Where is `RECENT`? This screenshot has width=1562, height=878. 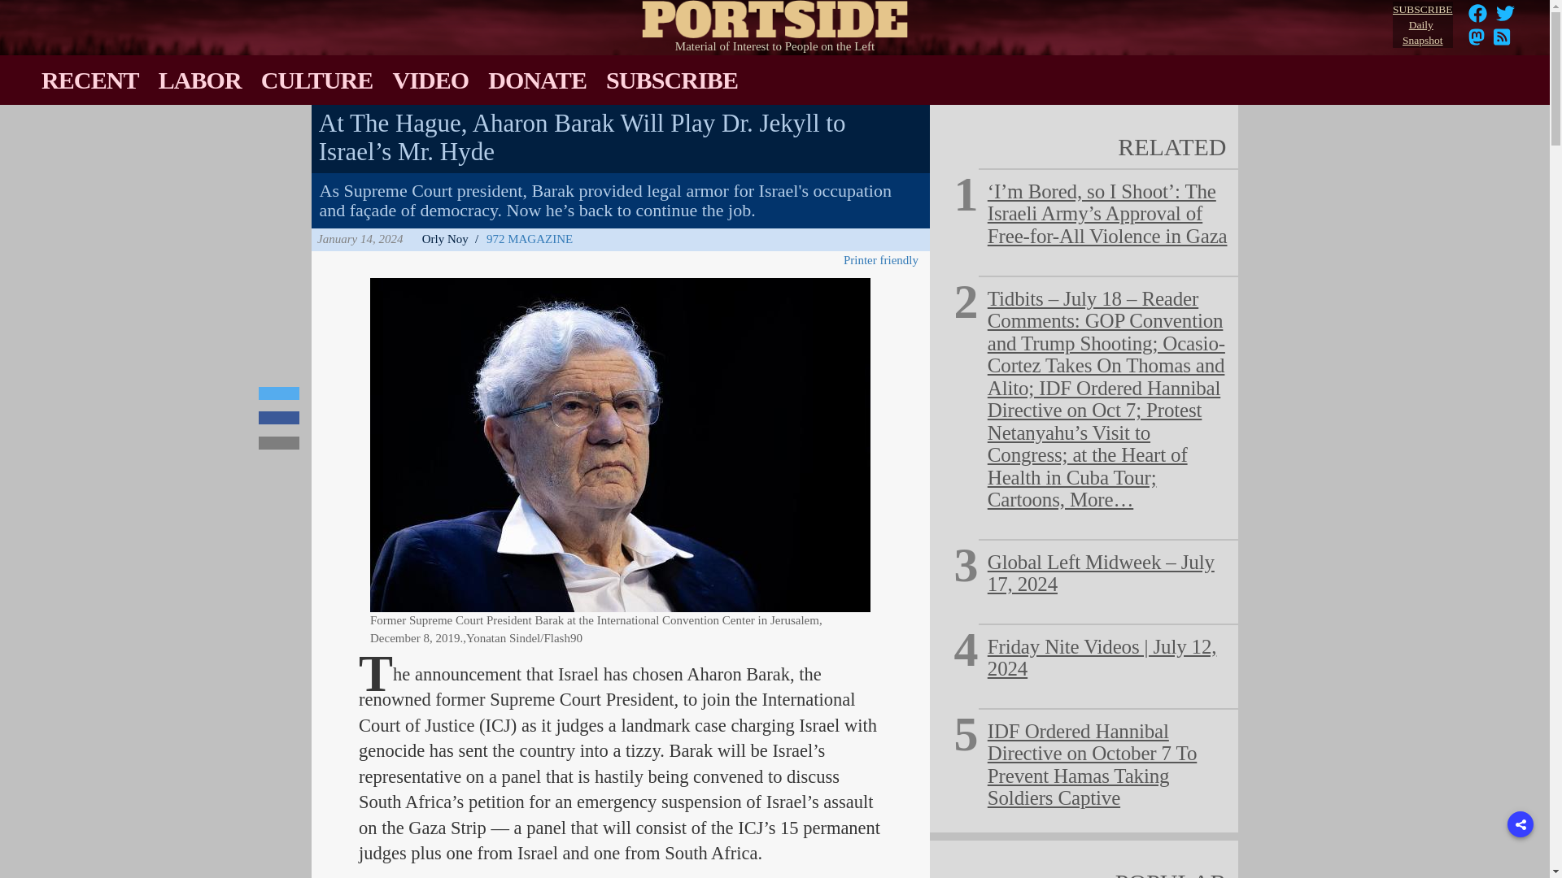 RECENT is located at coordinates (89, 80).